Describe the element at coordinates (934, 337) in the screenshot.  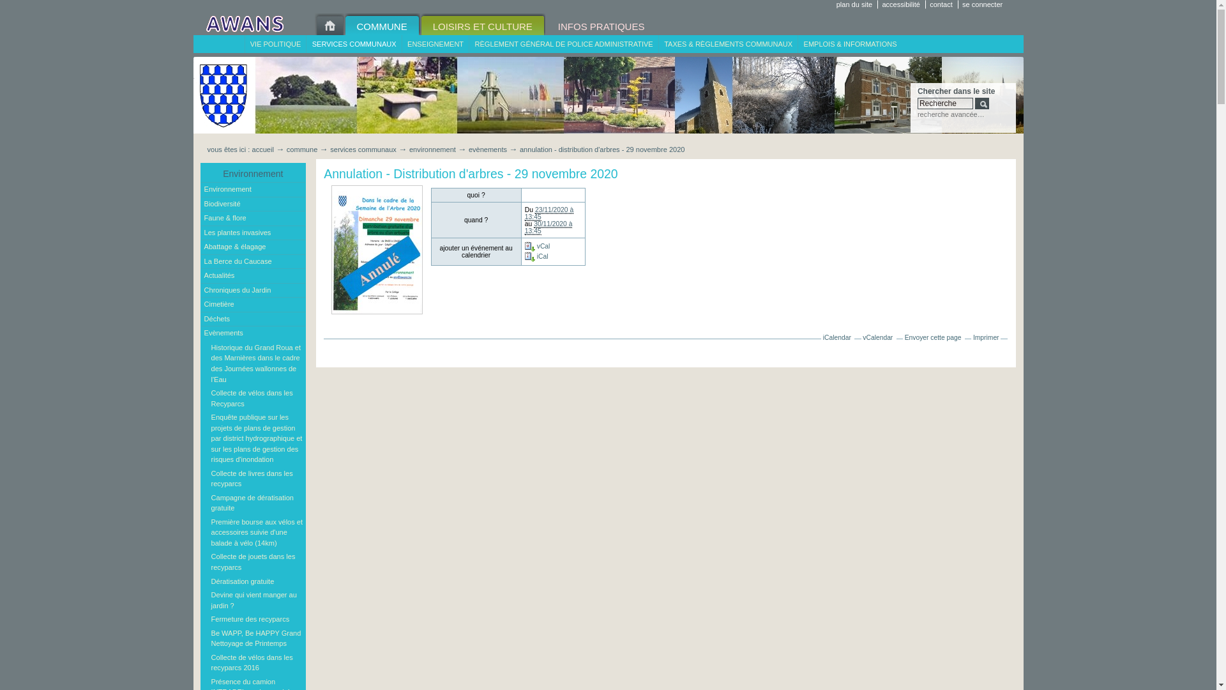
I see `Envoyer cette page` at that location.